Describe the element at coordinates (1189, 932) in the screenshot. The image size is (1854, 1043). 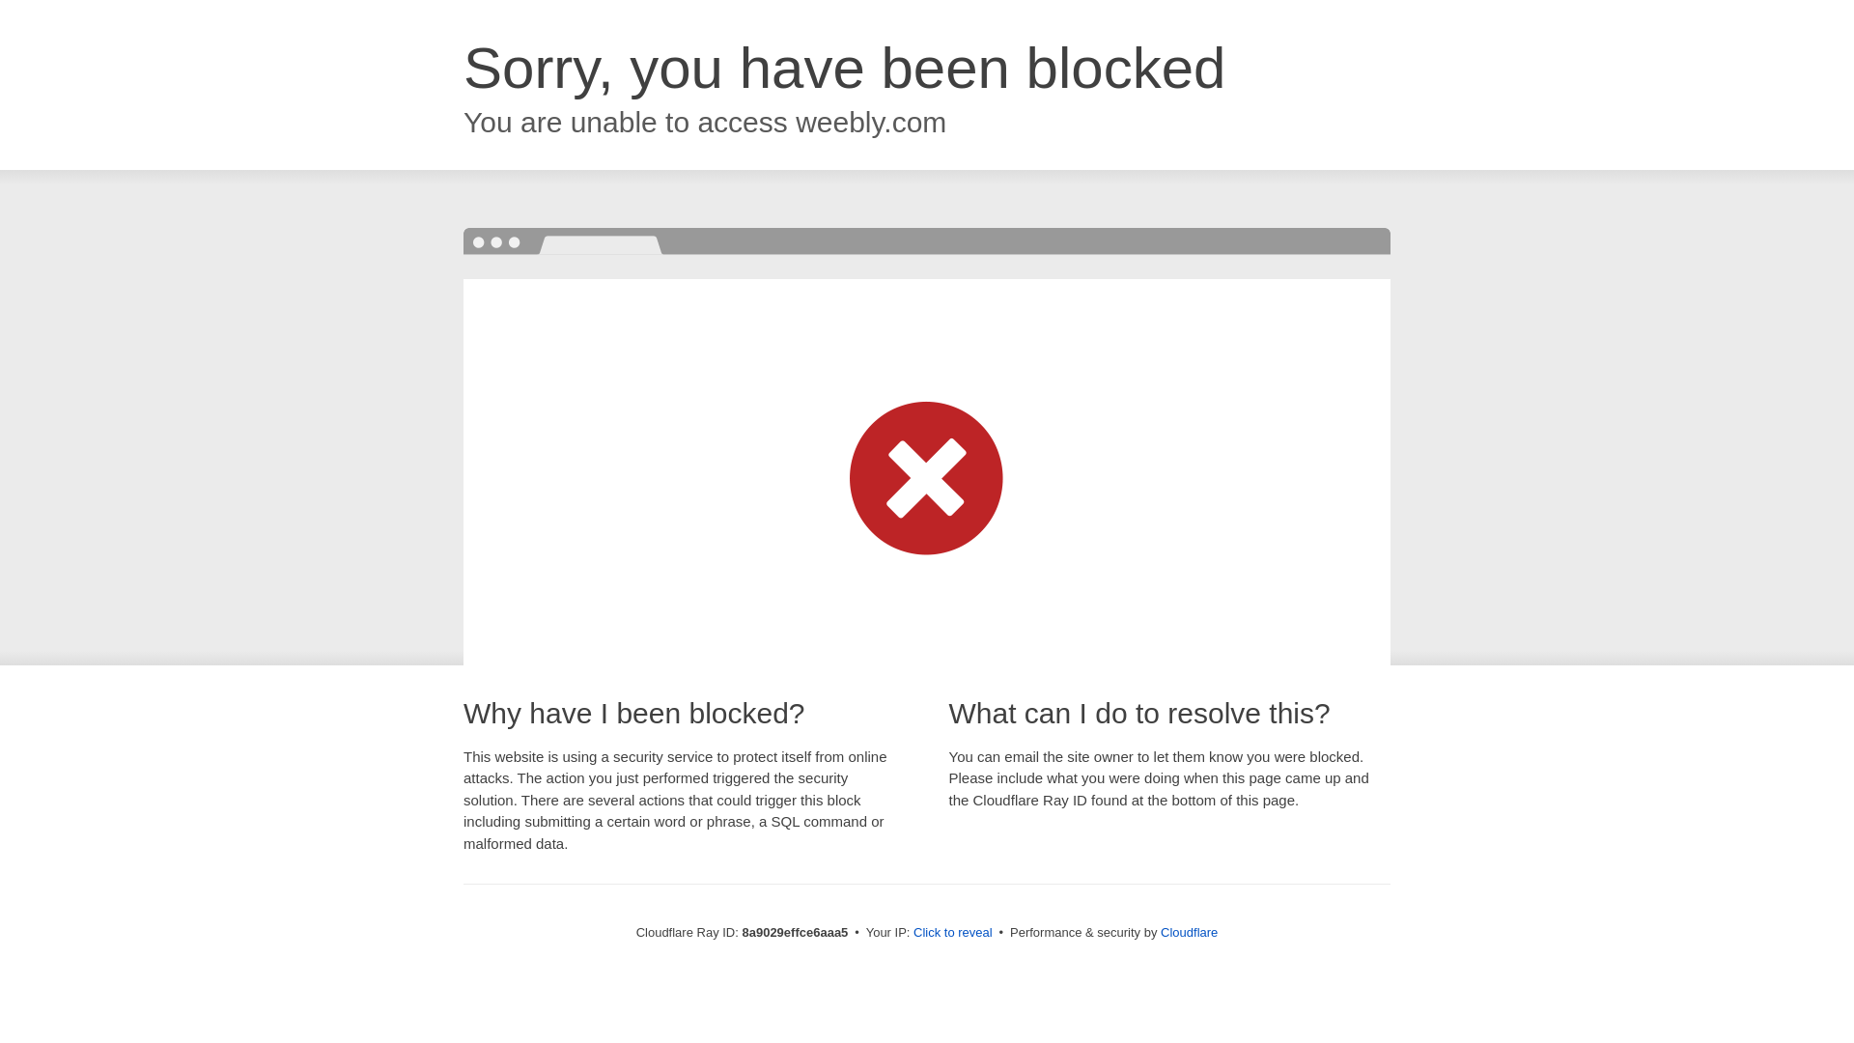
I see `Cloudflare` at that location.